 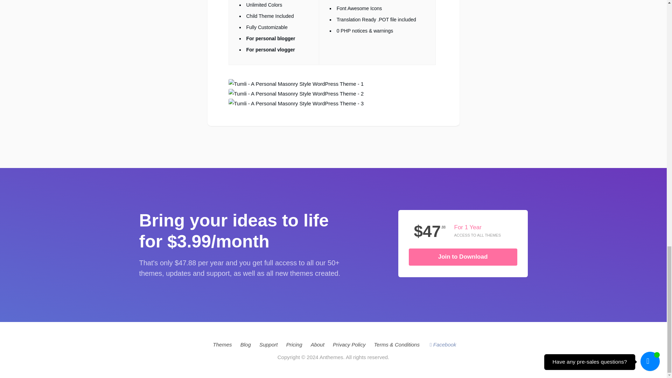 I want to click on Blog, so click(x=246, y=344).